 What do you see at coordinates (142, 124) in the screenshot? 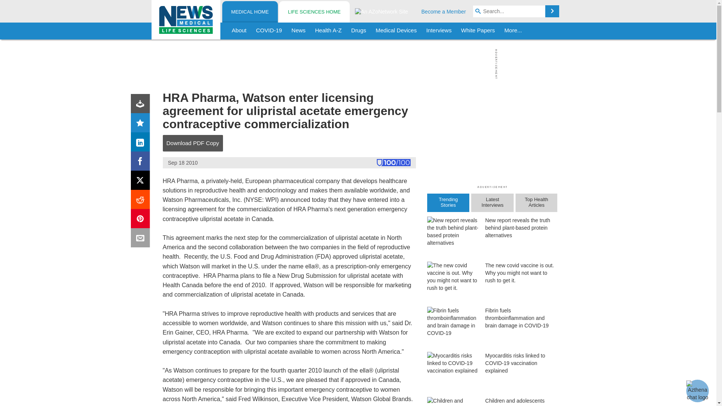
I see `Rating` at bounding box center [142, 124].